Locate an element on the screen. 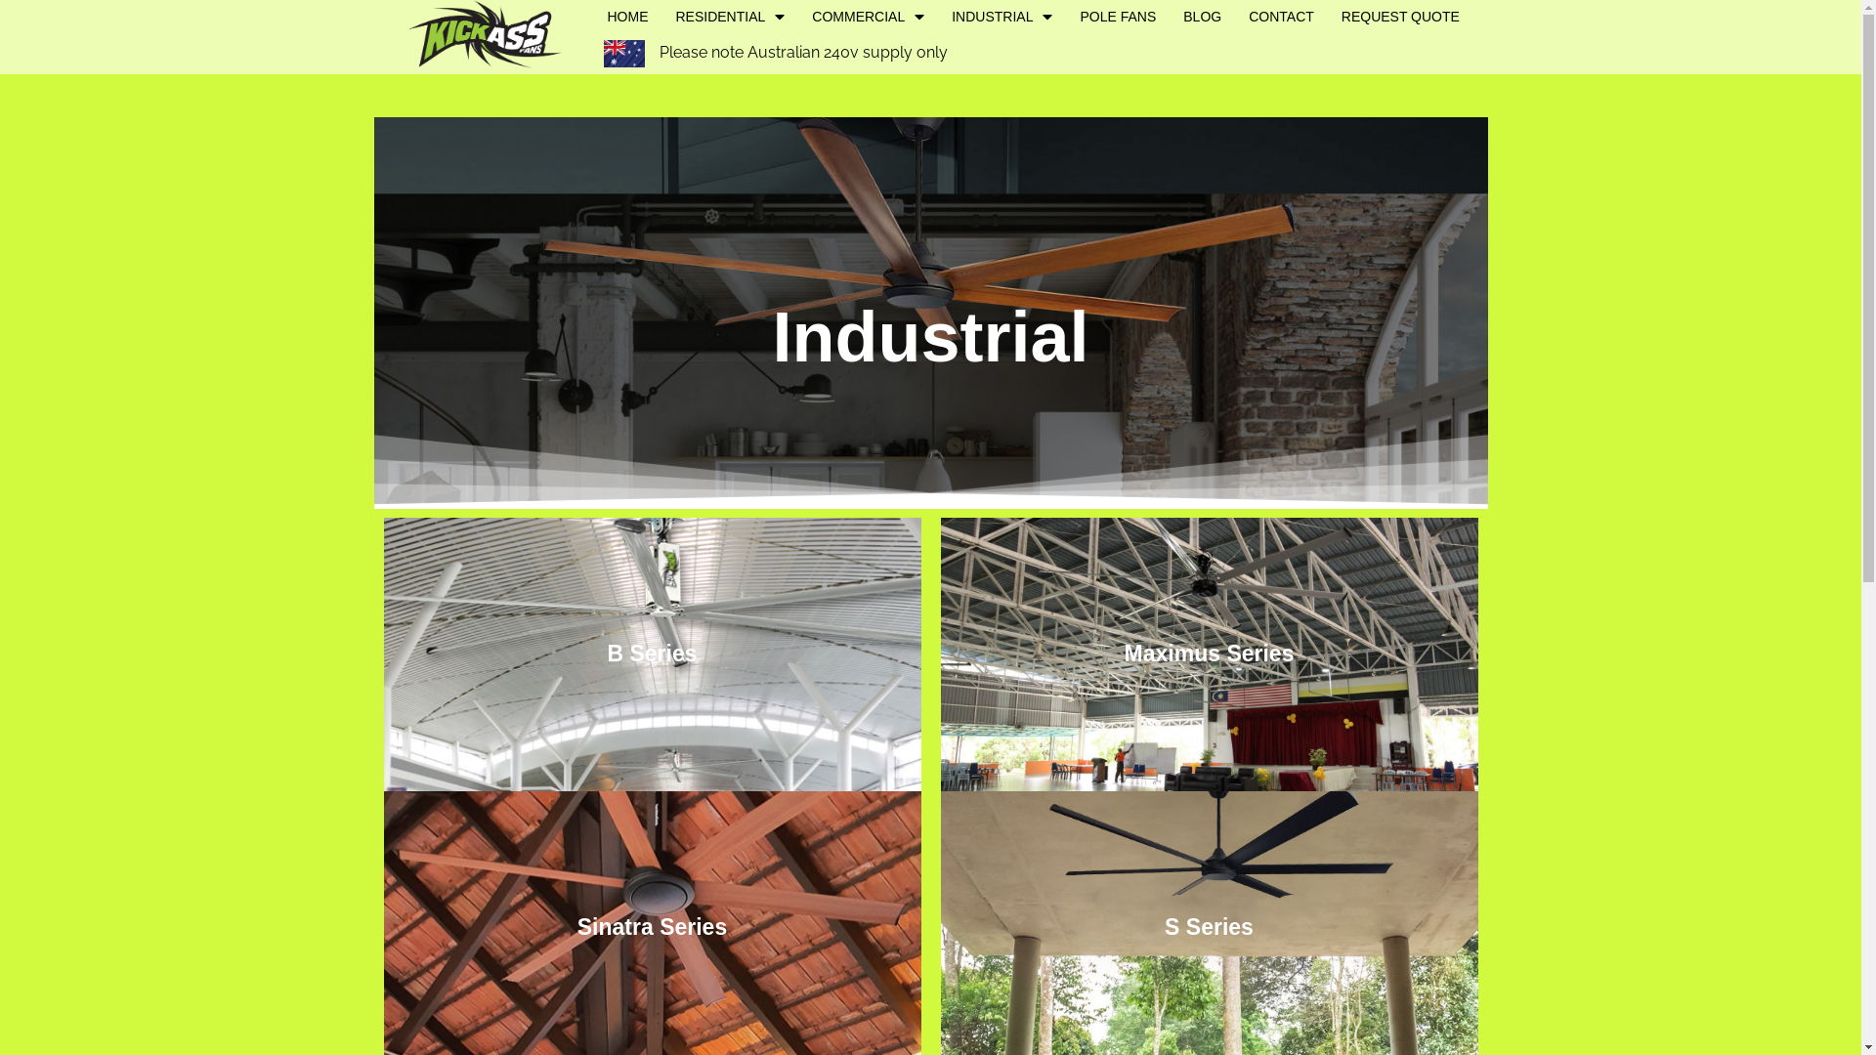 The width and height of the screenshot is (1876, 1055). B Series is located at coordinates (652, 654).